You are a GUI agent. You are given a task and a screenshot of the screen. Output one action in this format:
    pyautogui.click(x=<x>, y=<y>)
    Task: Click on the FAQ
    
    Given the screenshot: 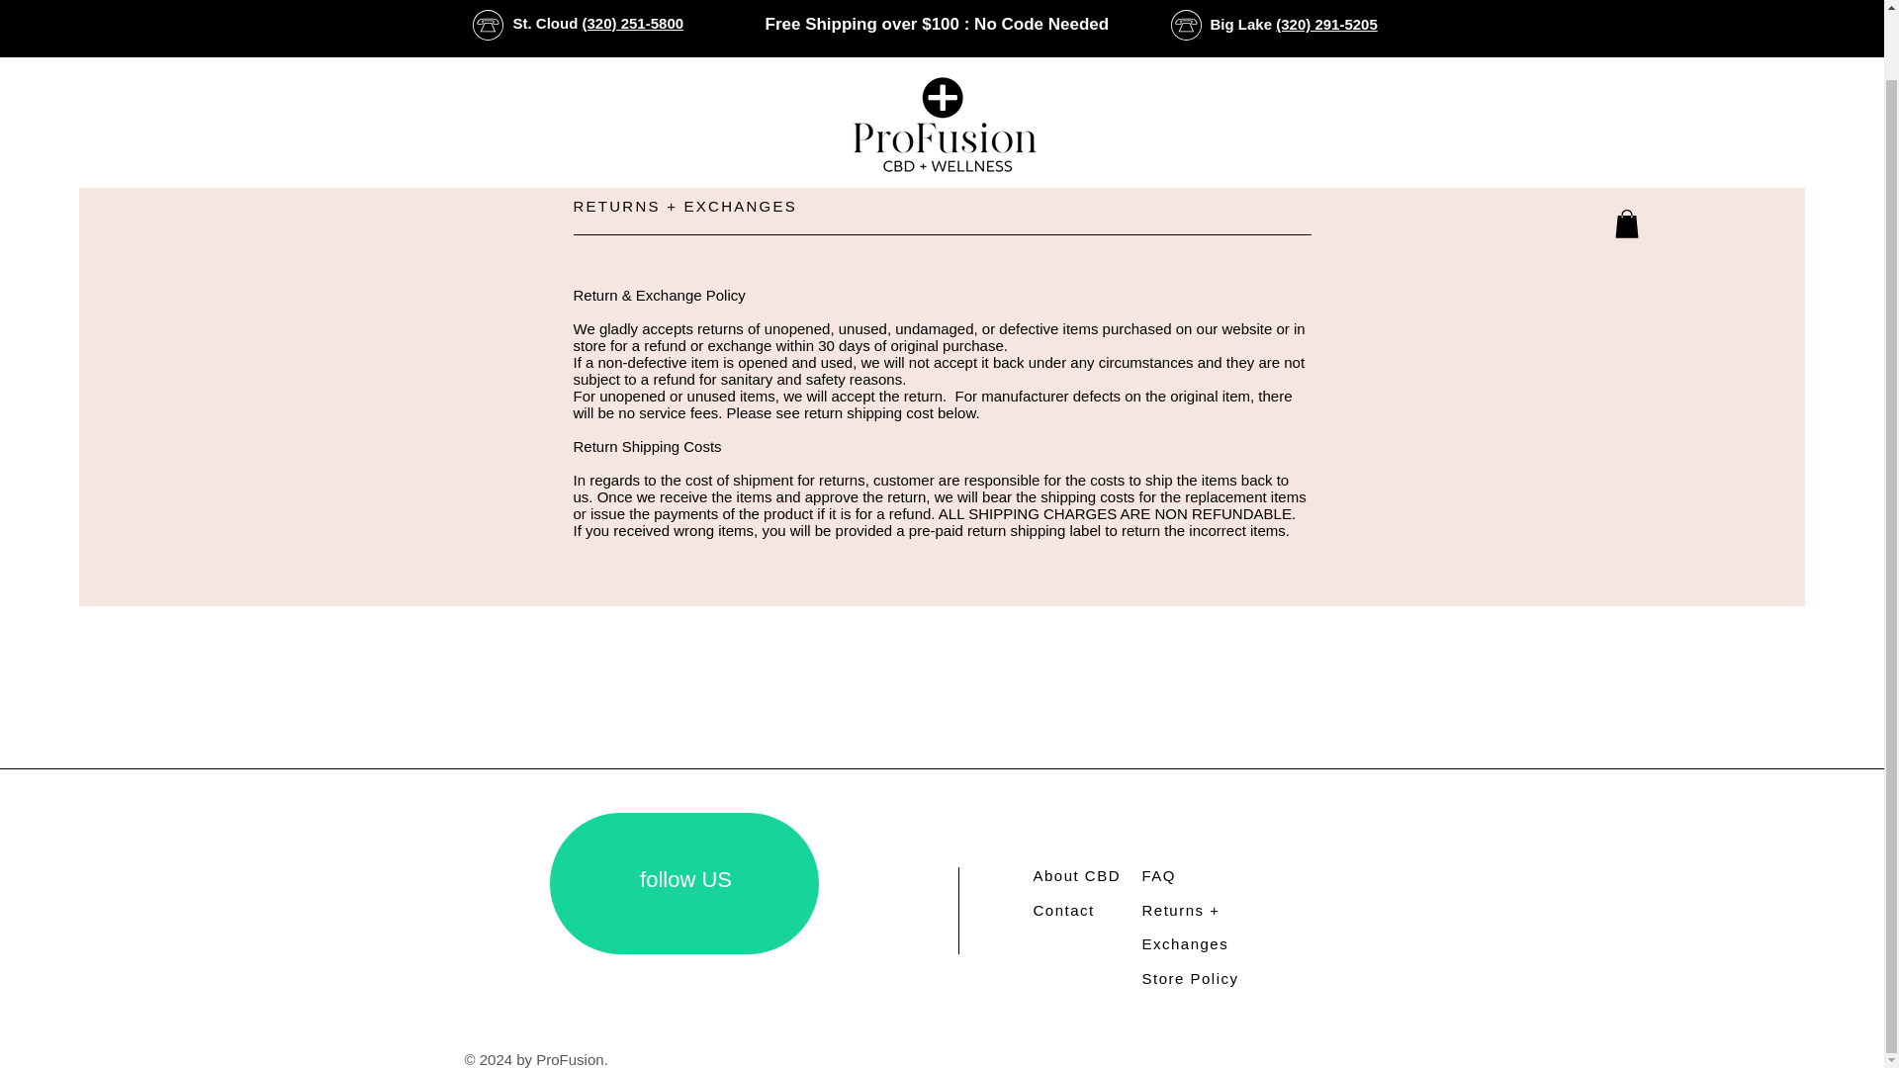 What is the action you would take?
    pyautogui.click(x=1157, y=875)
    